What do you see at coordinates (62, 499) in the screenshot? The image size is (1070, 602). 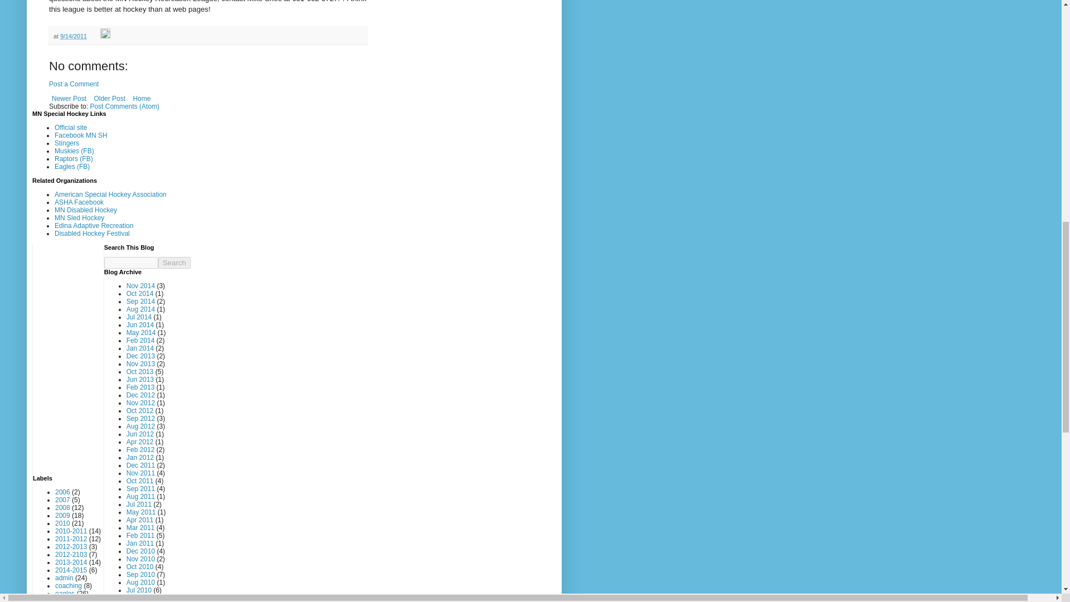 I see `2007` at bounding box center [62, 499].